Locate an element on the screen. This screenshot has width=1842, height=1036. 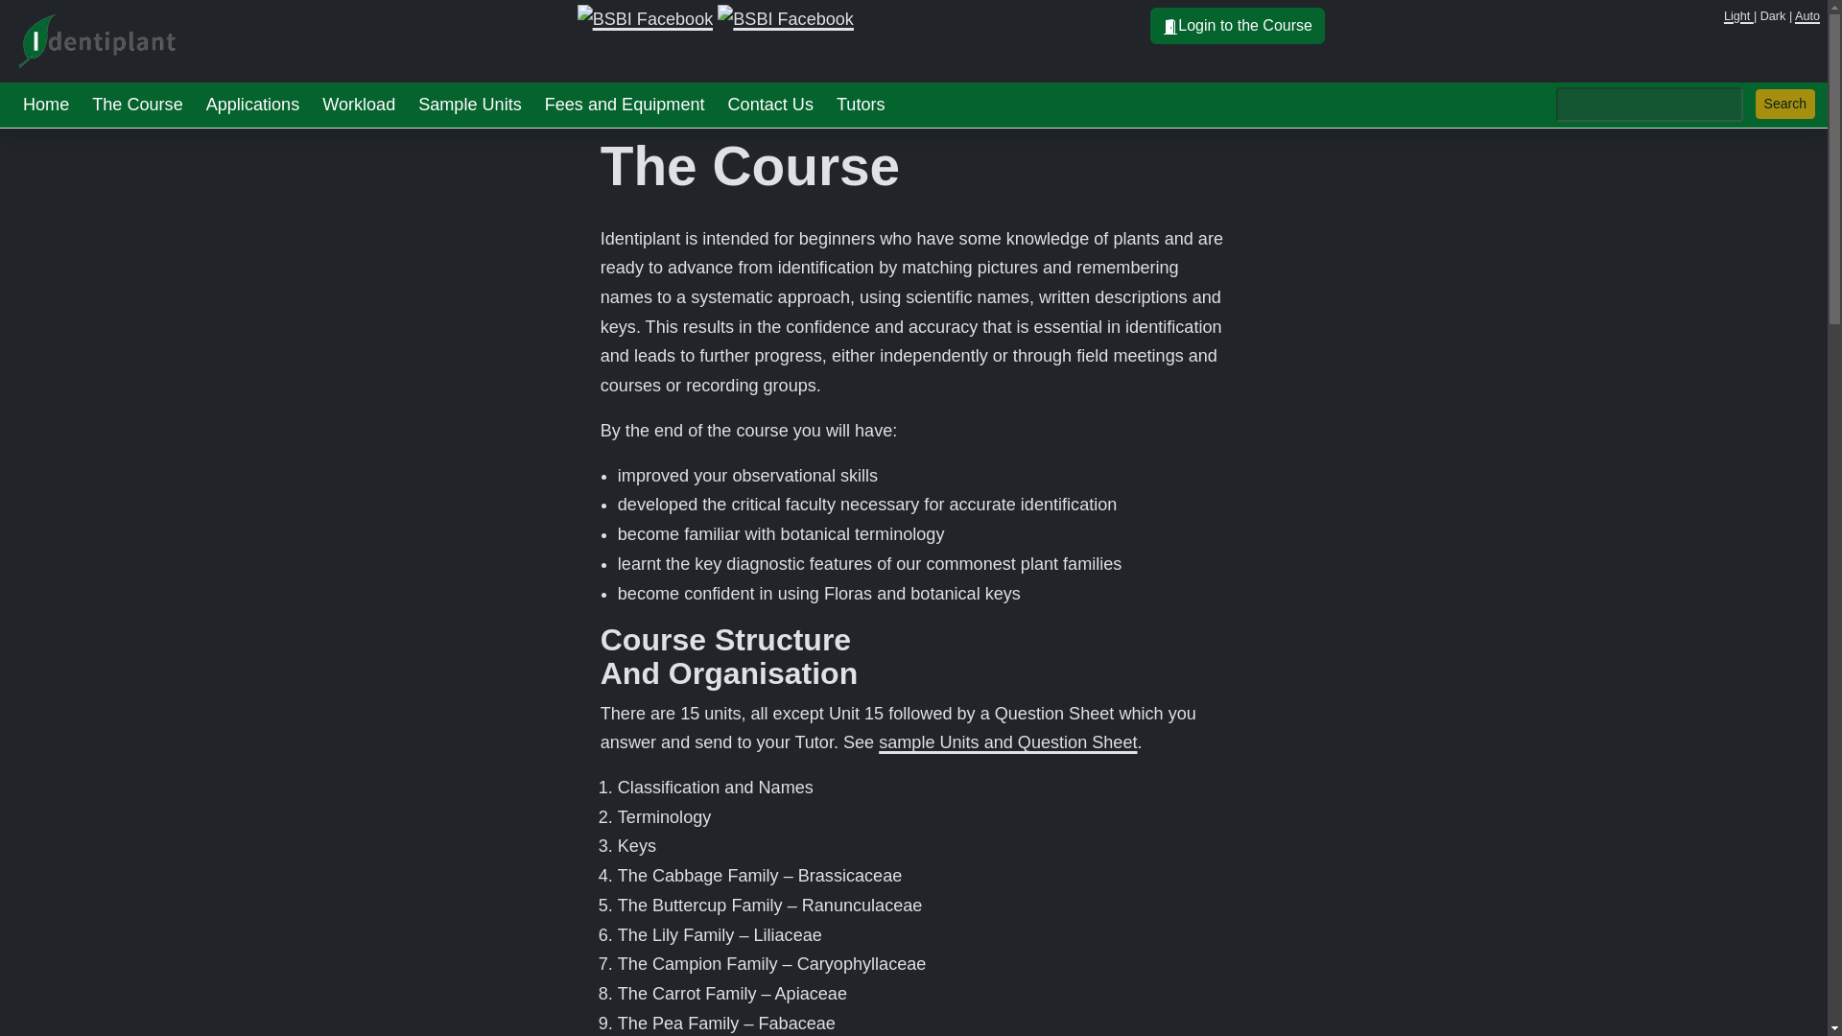
The Course is located at coordinates (136, 105).